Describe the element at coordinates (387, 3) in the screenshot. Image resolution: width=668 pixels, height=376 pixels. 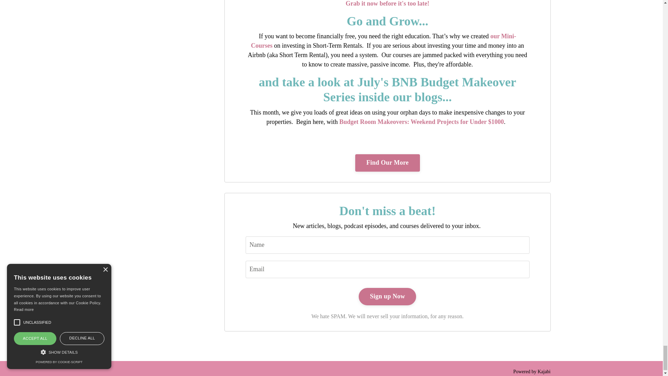
I see `VA Advantage` at that location.